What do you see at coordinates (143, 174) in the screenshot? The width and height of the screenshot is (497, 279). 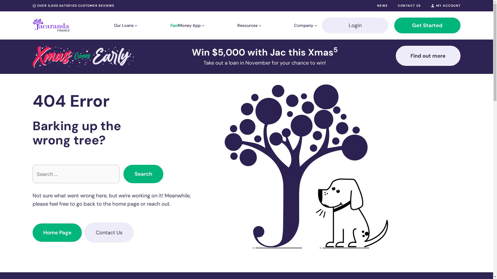 I see `Search` at bounding box center [143, 174].